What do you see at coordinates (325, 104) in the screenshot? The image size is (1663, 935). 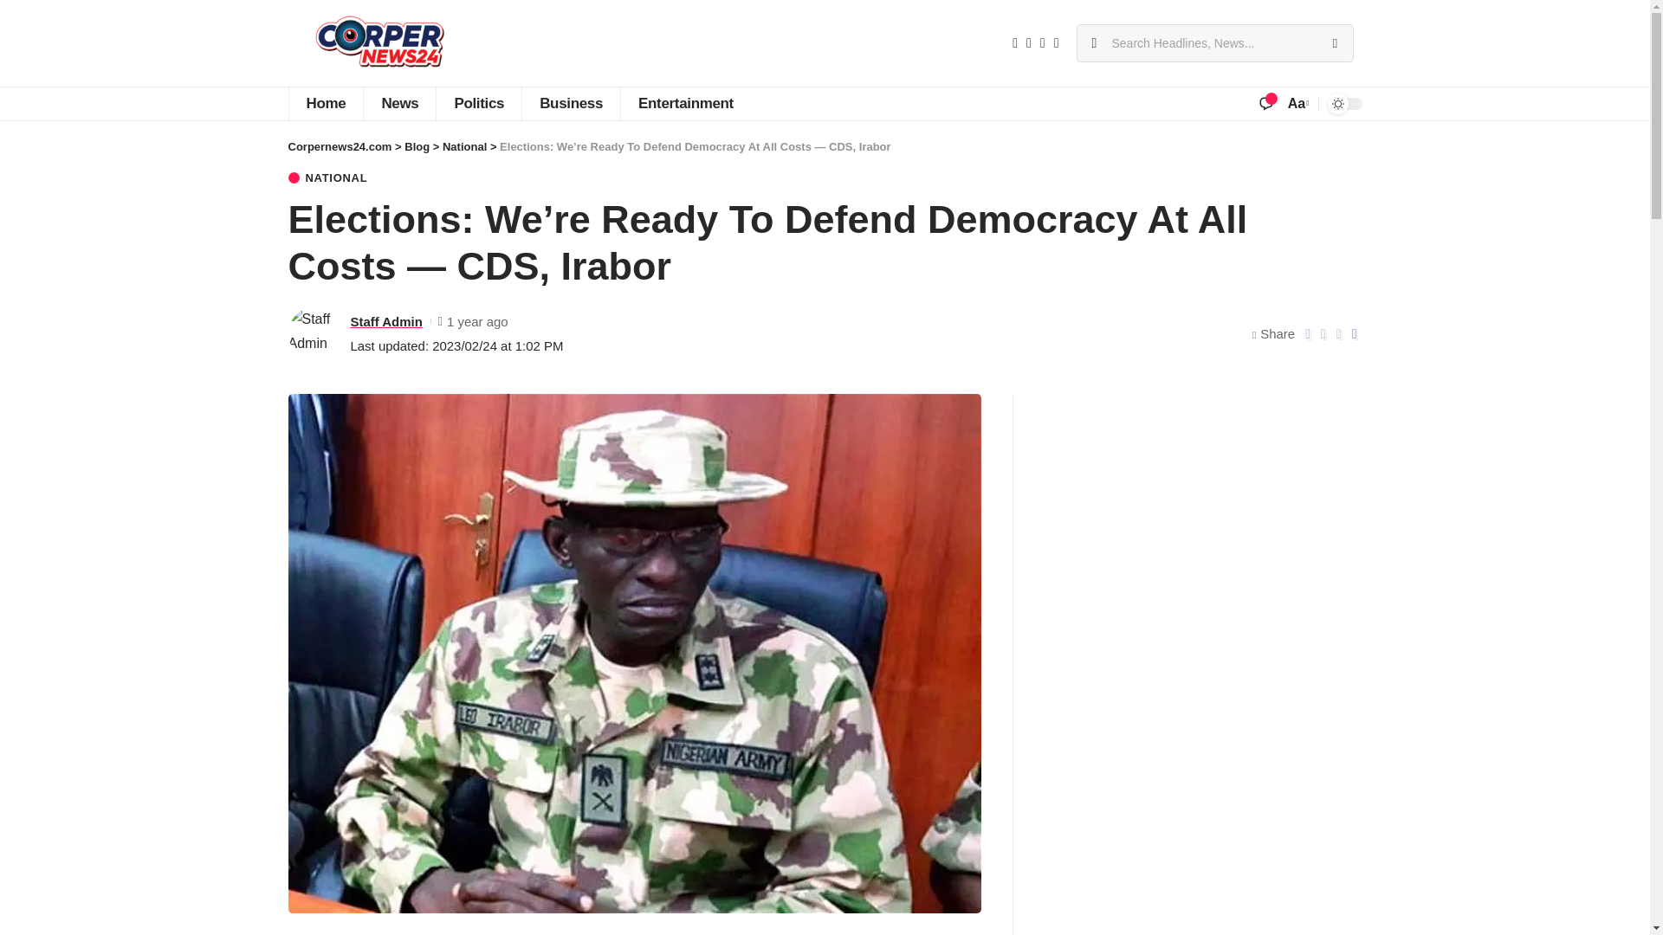 I see `Home` at bounding box center [325, 104].